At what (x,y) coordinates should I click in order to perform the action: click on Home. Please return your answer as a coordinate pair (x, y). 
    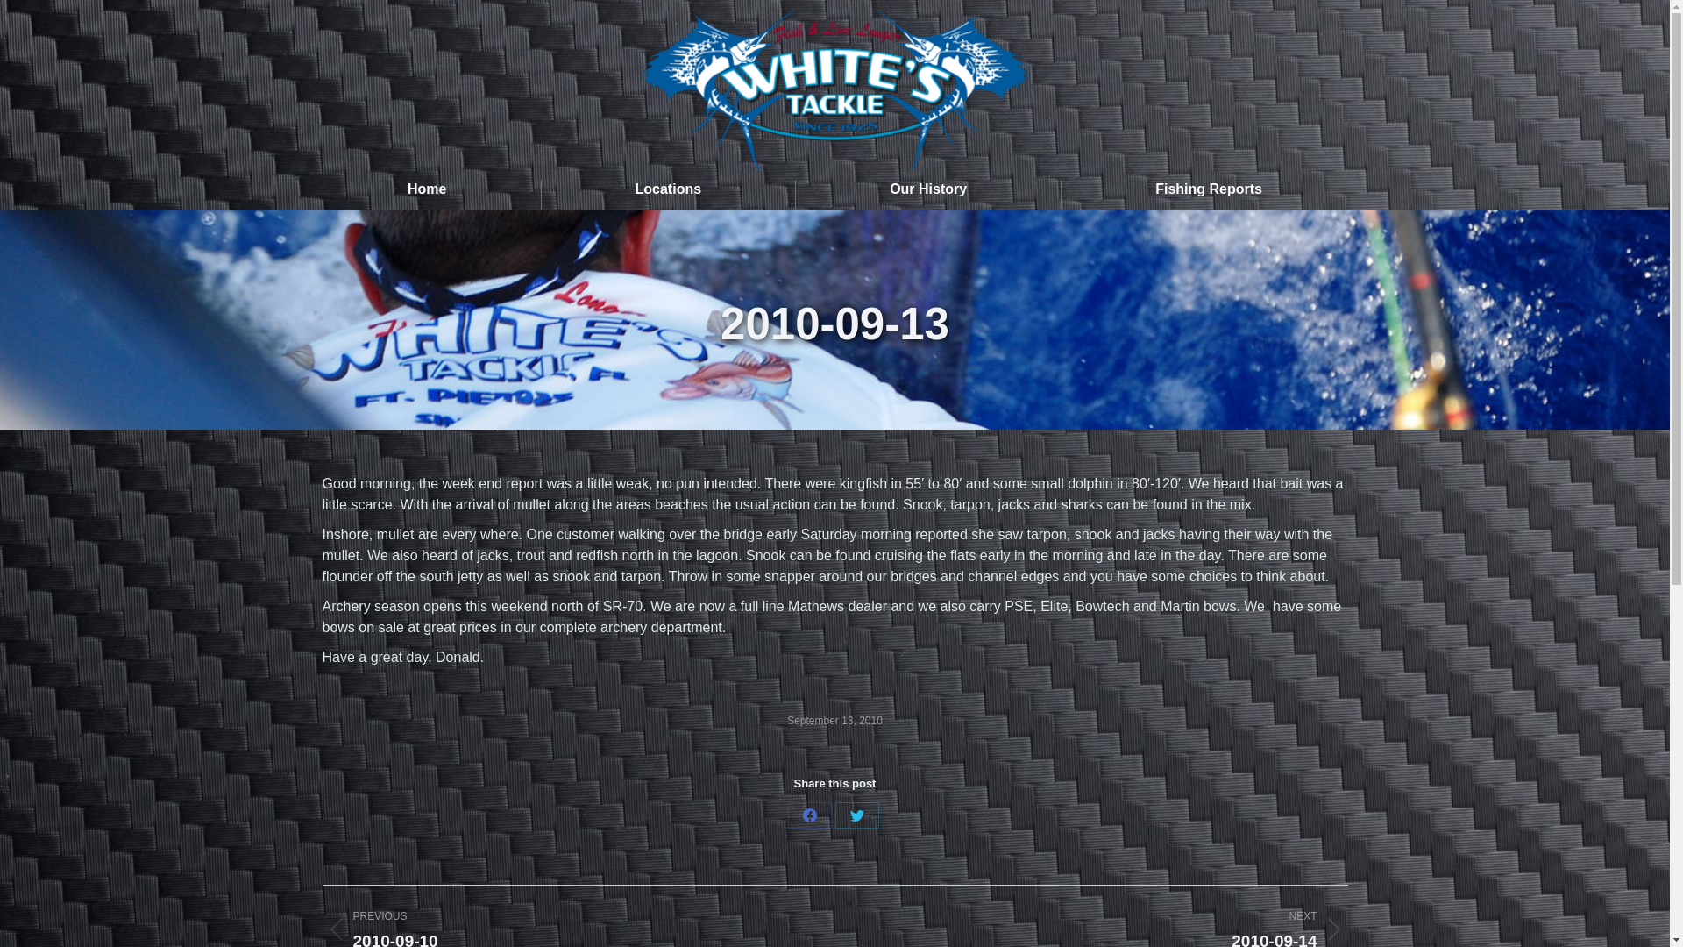
    Looking at the image, I should click on (809, 815).